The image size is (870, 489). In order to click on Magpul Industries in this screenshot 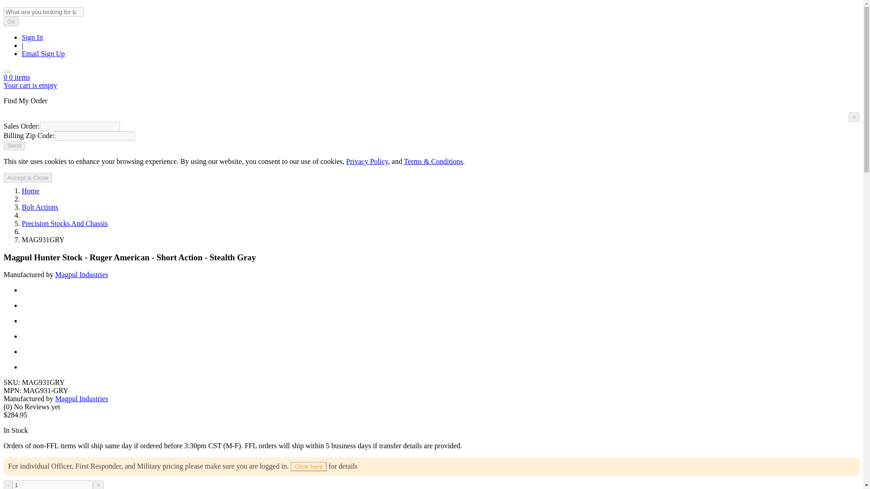, I will do `click(82, 398)`.